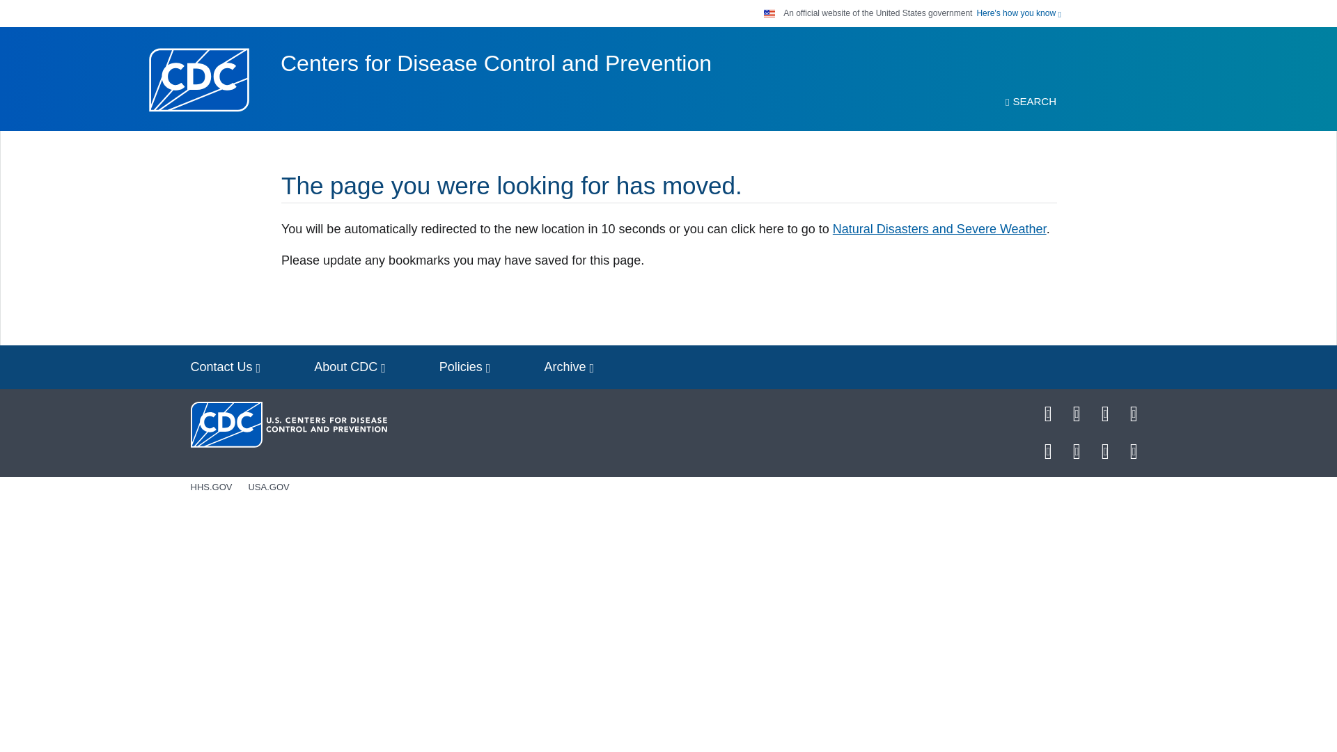  I want to click on About CDC, so click(350, 367).